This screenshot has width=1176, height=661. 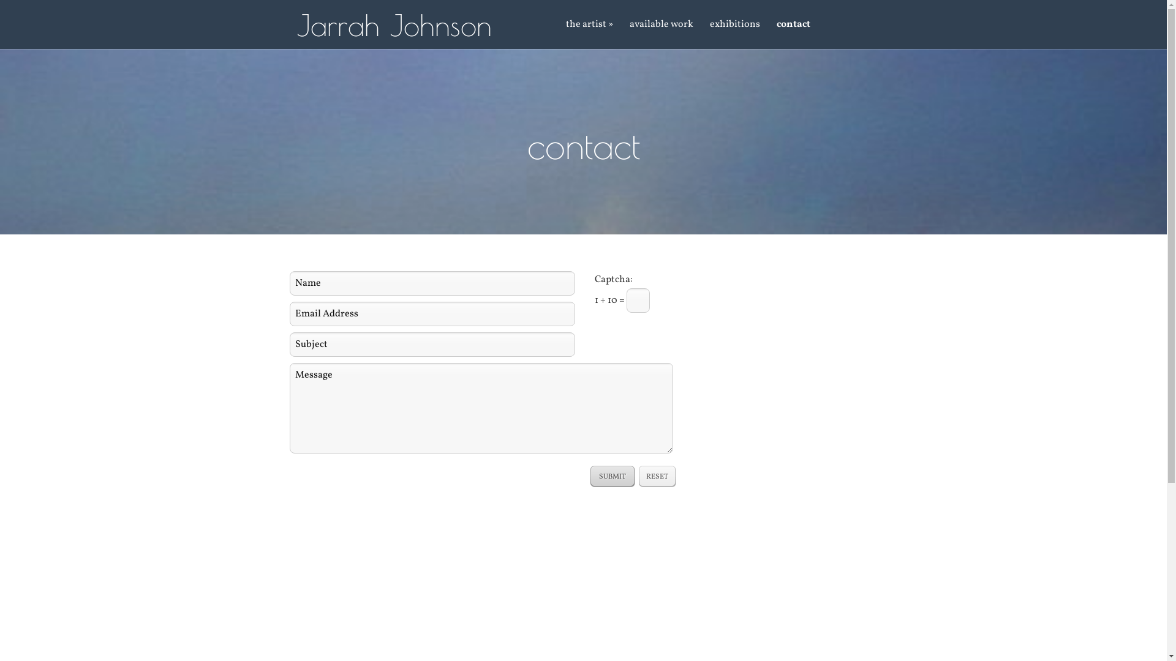 What do you see at coordinates (612, 476) in the screenshot?
I see `Submit` at bounding box center [612, 476].